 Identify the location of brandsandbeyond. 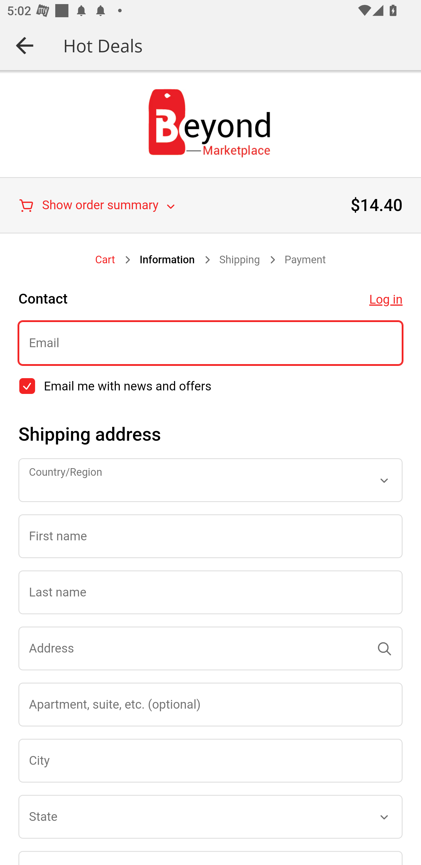
(210, 123).